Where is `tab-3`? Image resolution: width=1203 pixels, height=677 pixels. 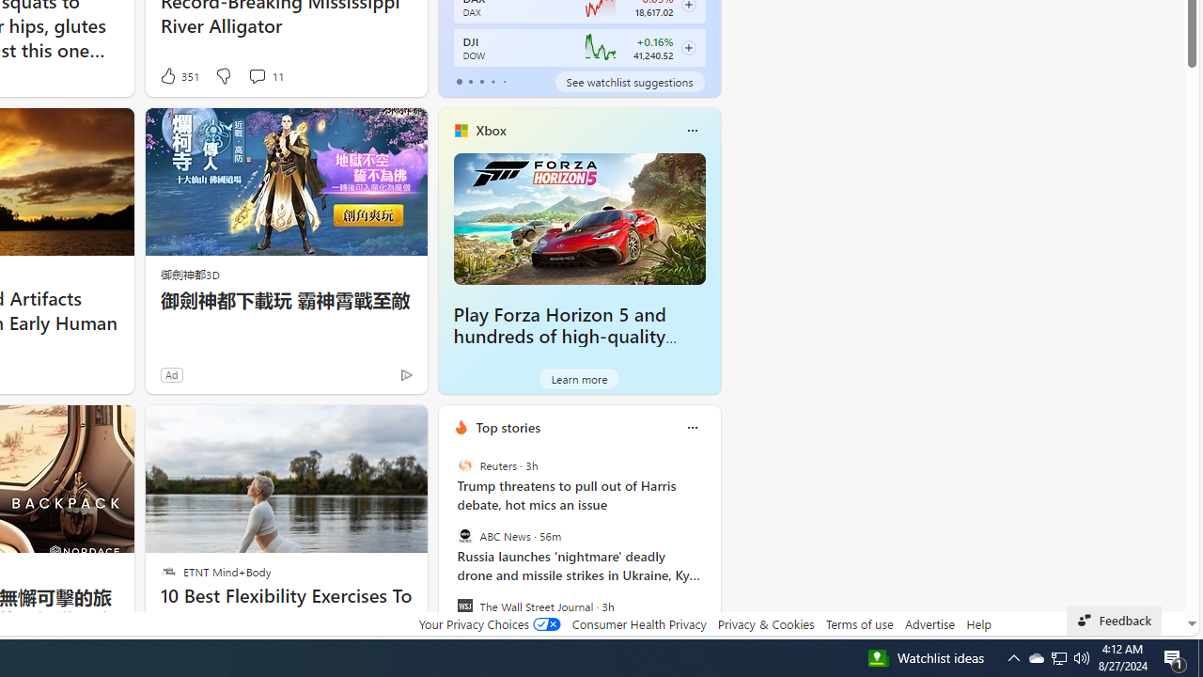
tab-3 is located at coordinates (492, 81).